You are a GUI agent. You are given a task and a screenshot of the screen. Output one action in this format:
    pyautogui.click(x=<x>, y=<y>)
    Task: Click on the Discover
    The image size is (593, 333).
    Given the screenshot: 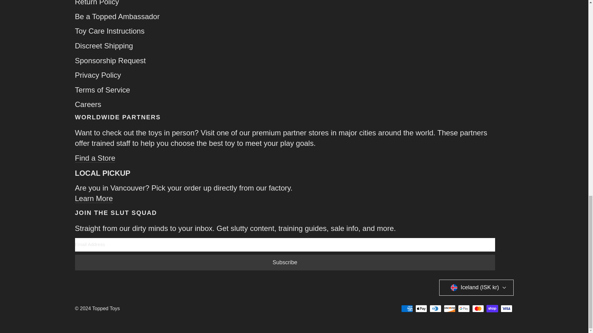 What is the action you would take?
    pyautogui.click(x=449, y=309)
    